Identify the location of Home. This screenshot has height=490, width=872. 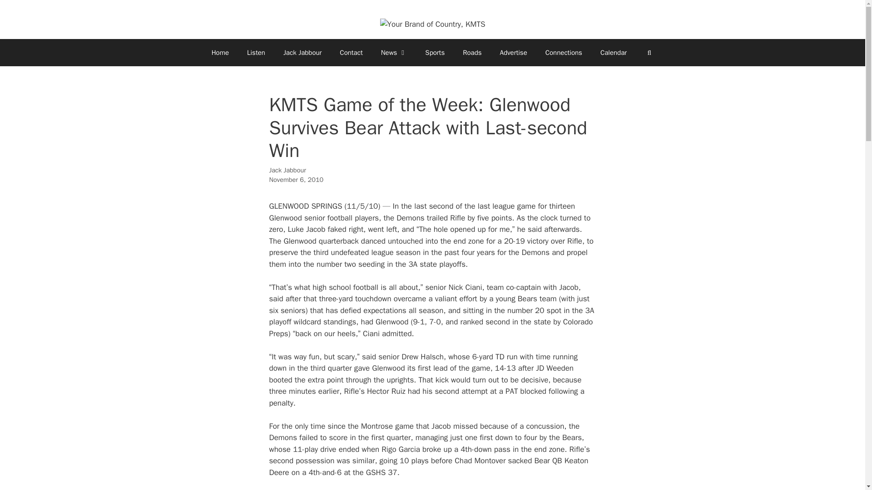
(220, 53).